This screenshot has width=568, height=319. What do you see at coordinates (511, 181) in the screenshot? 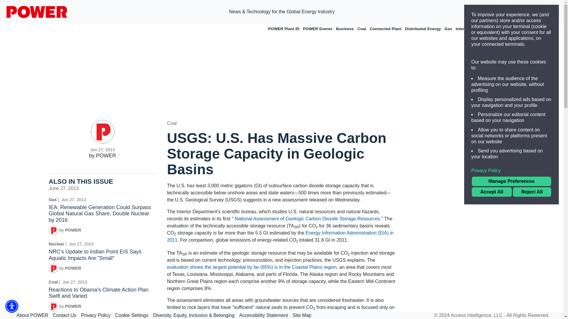
I see `Manage Preferences` at bounding box center [511, 181].